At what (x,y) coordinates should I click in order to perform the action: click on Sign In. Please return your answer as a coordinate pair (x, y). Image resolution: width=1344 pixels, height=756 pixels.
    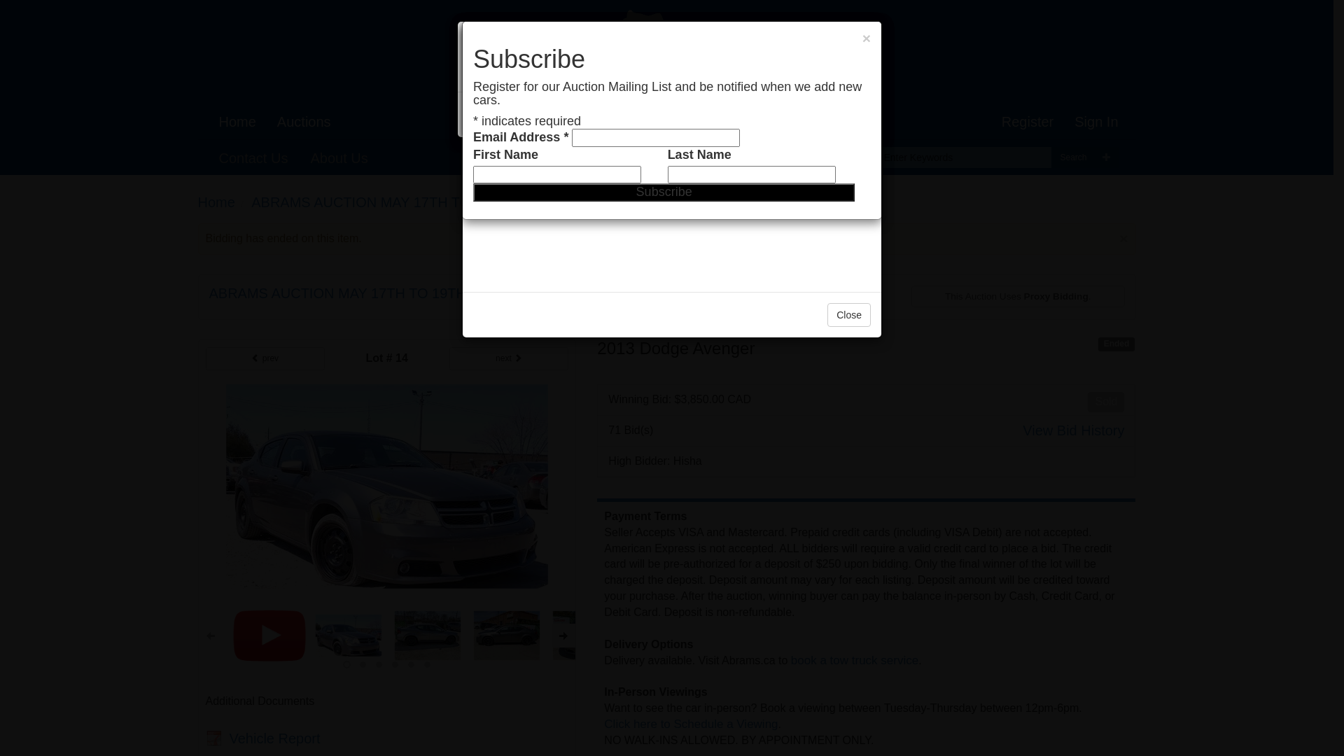
    Looking at the image, I should click on (1096, 122).